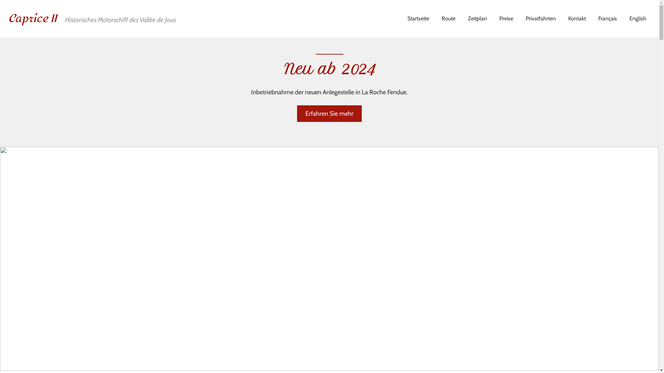 The height and width of the screenshot is (373, 664). Describe the element at coordinates (477, 19) in the screenshot. I see `Zeitplan` at that location.